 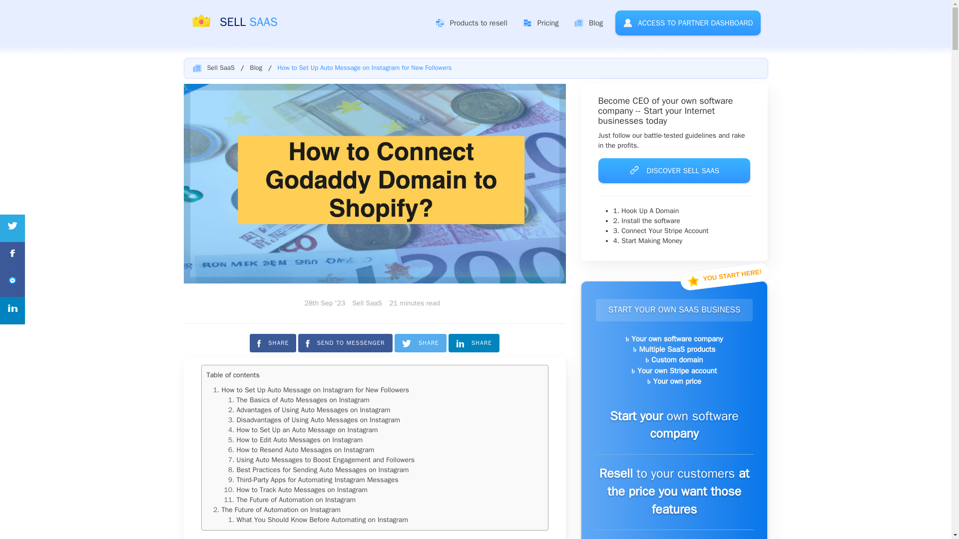 I want to click on Sell SaaS, so click(x=220, y=67).